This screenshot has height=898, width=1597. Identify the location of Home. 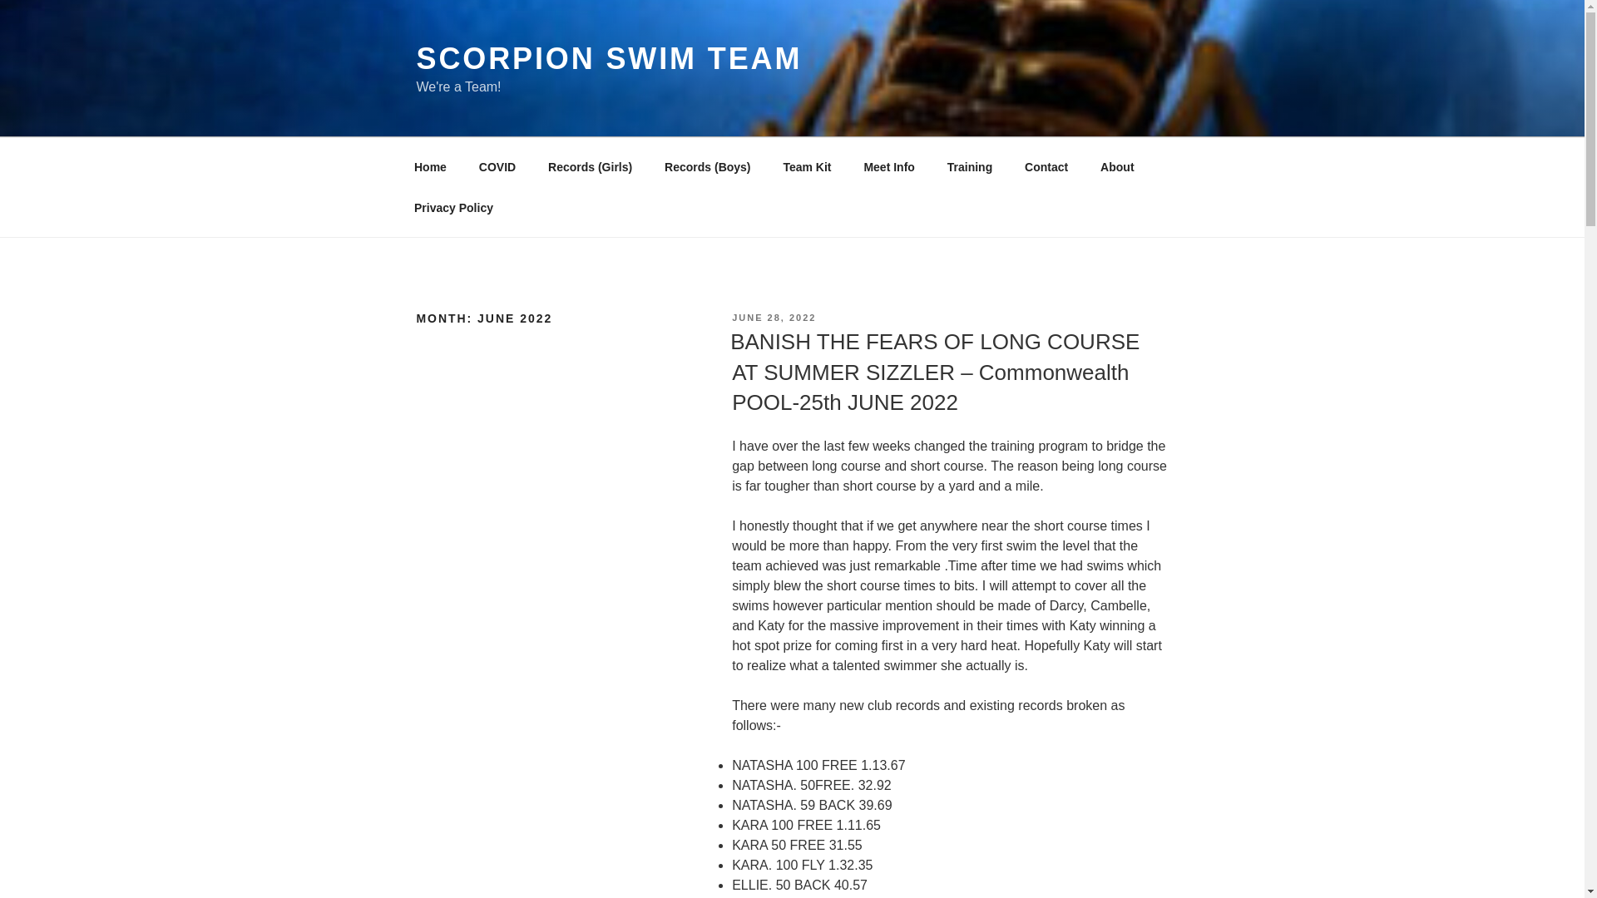
(430, 166).